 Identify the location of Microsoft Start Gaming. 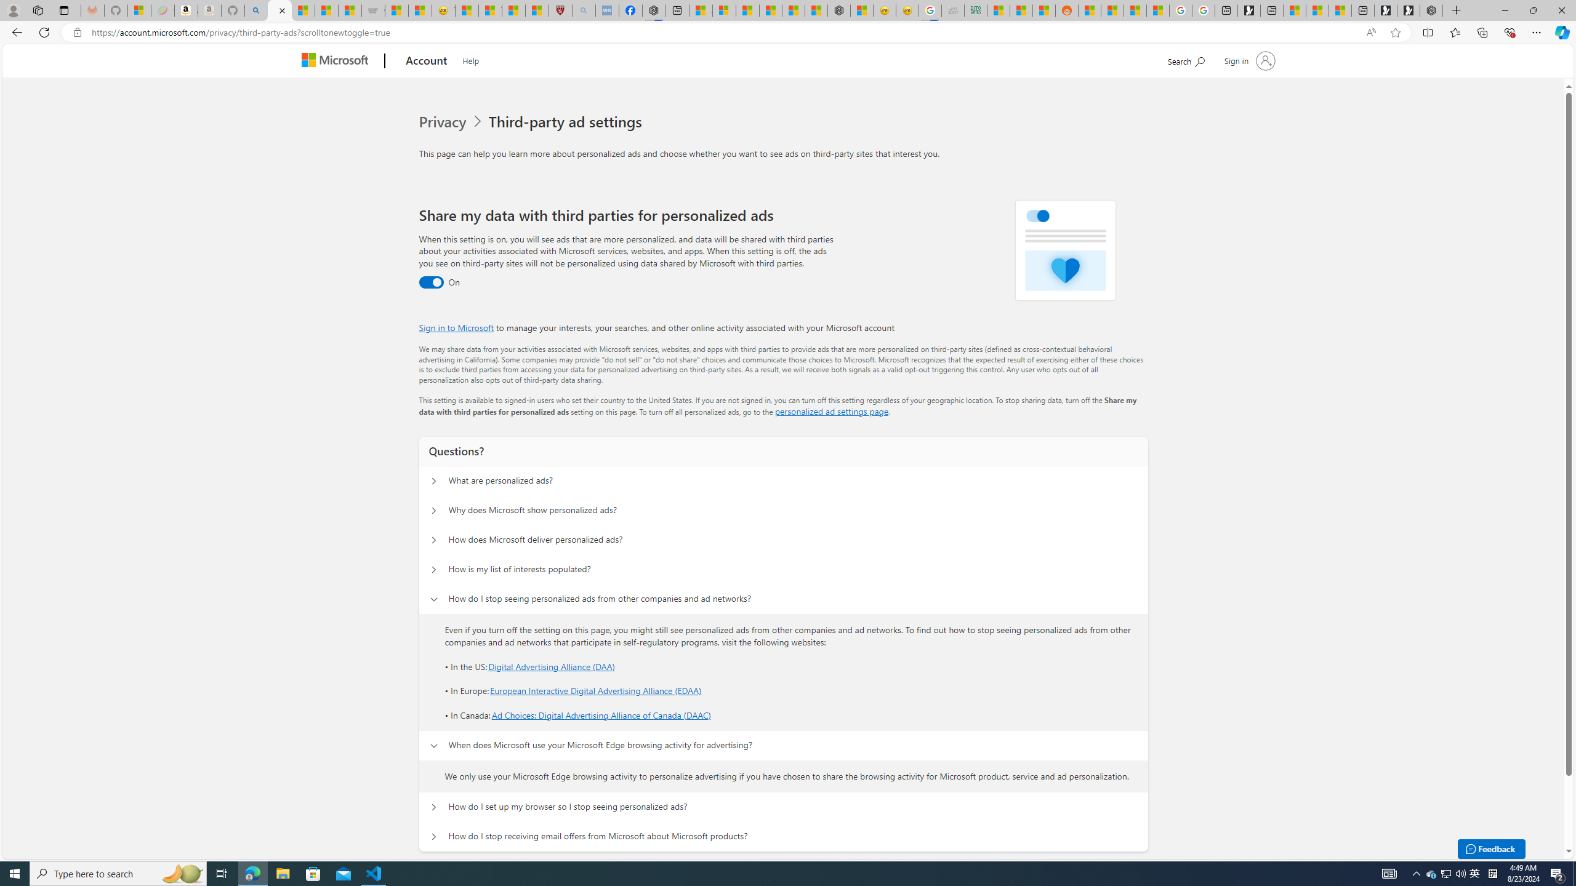
(1248, 10).